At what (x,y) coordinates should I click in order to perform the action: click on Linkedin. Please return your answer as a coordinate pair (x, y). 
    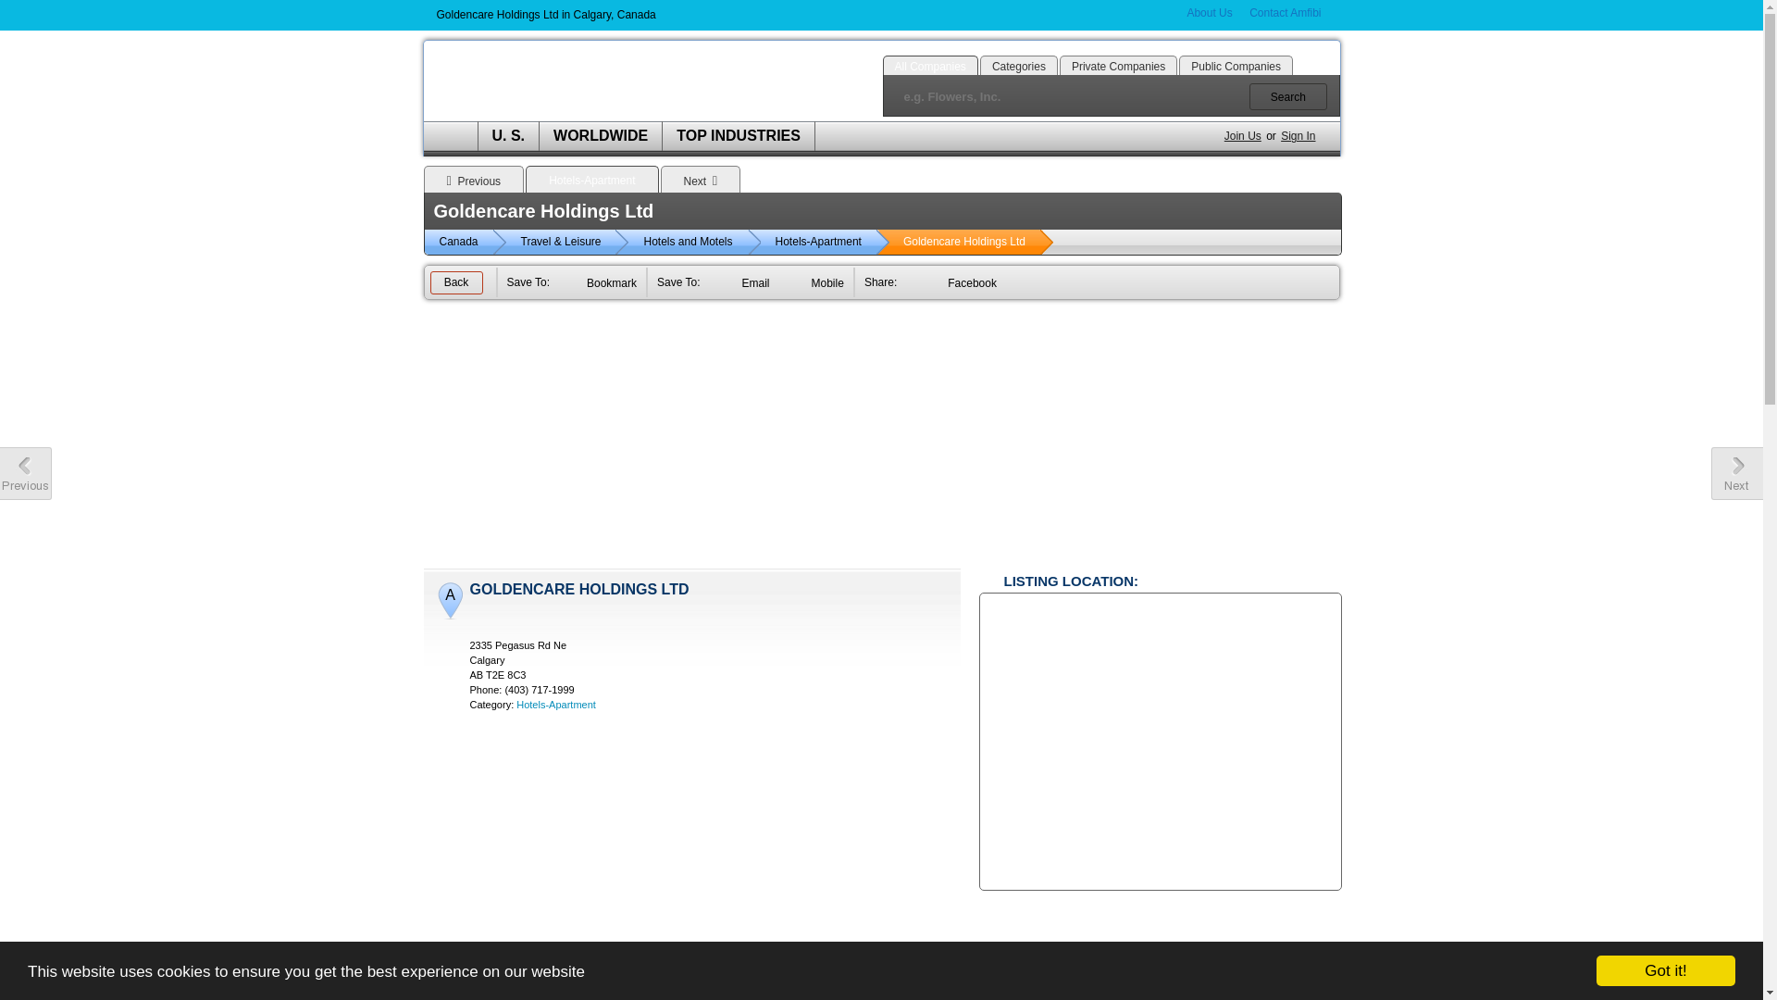
    Looking at the image, I should click on (677, 15).